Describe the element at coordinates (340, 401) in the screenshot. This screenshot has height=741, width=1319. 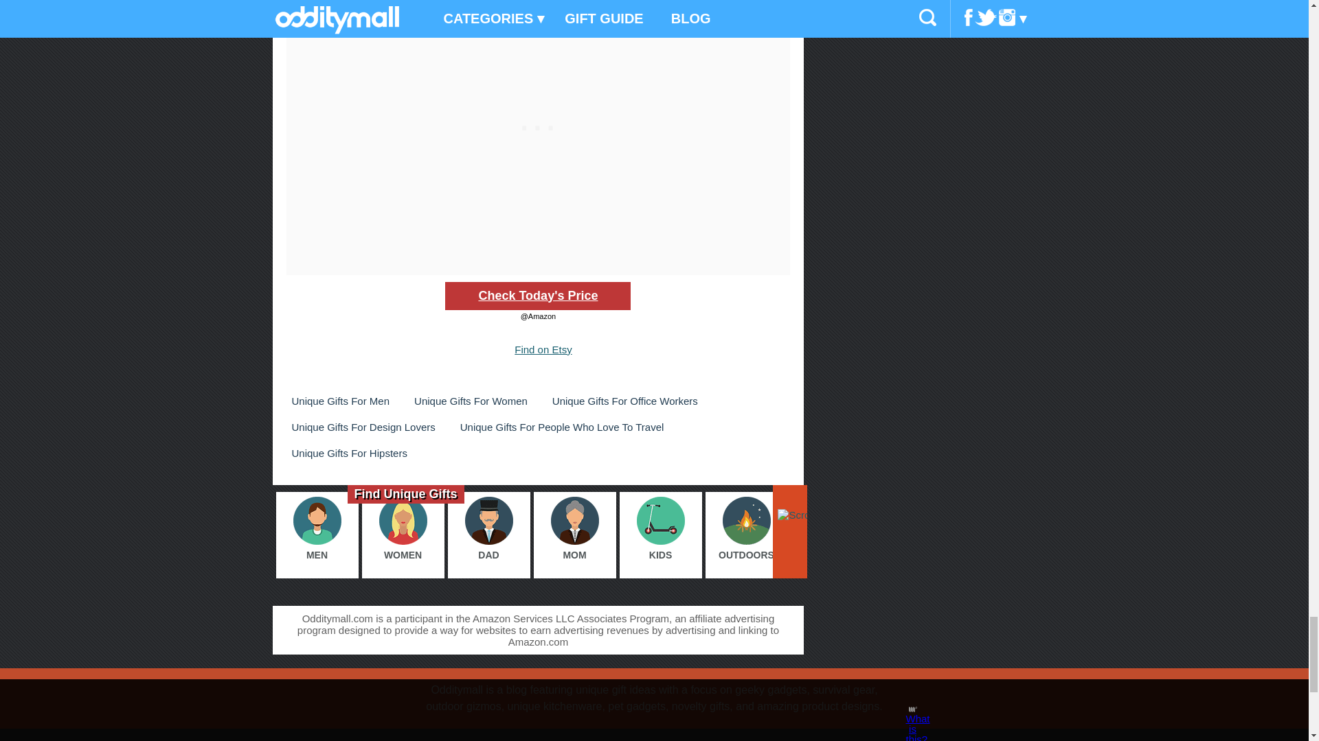
I see `Unique Gifts For Men` at that location.